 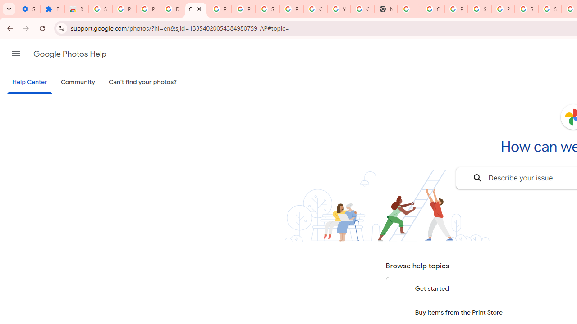 What do you see at coordinates (196, 9) in the screenshot?
I see `Google Photos Help` at bounding box center [196, 9].